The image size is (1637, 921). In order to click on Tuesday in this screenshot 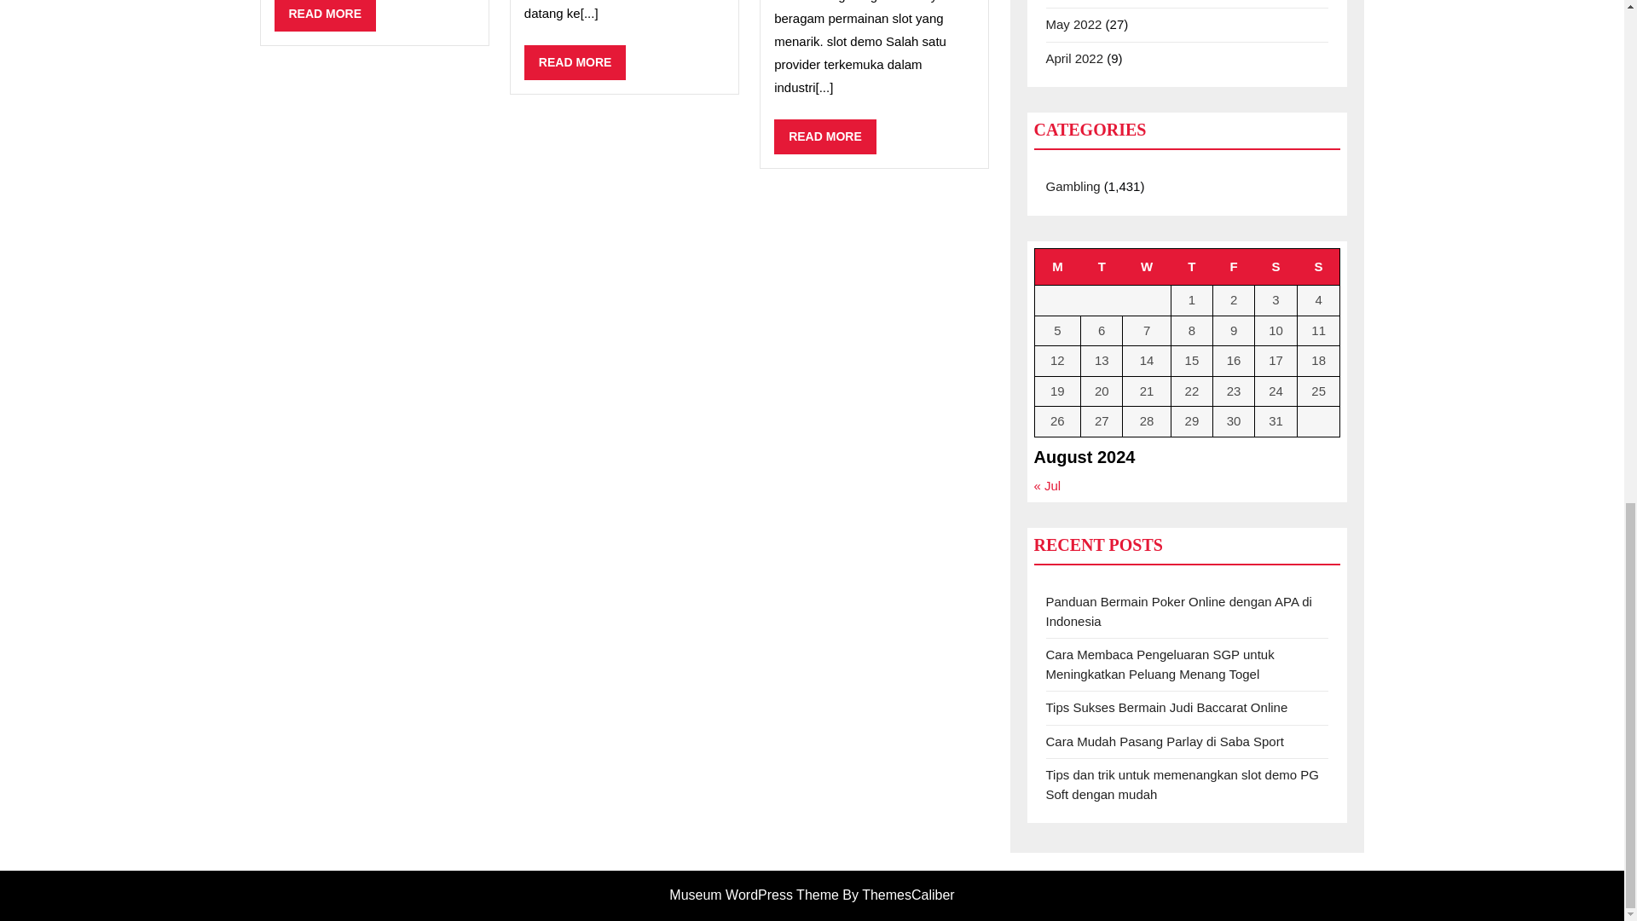, I will do `click(1102, 266)`.